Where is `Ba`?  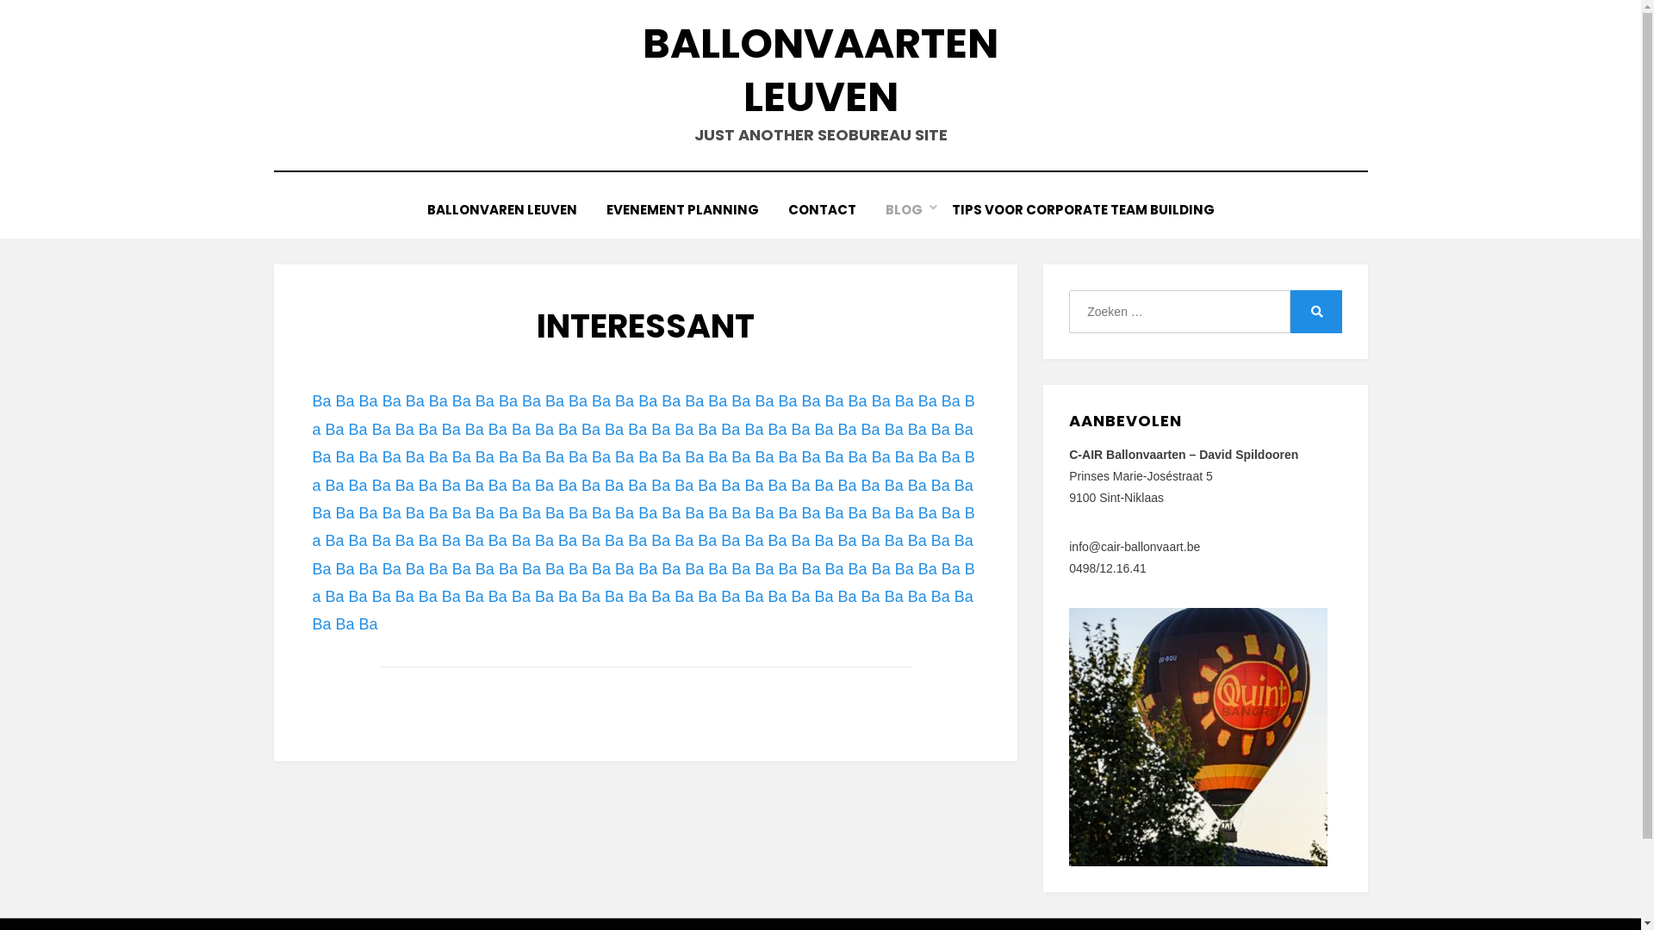 Ba is located at coordinates (905, 513).